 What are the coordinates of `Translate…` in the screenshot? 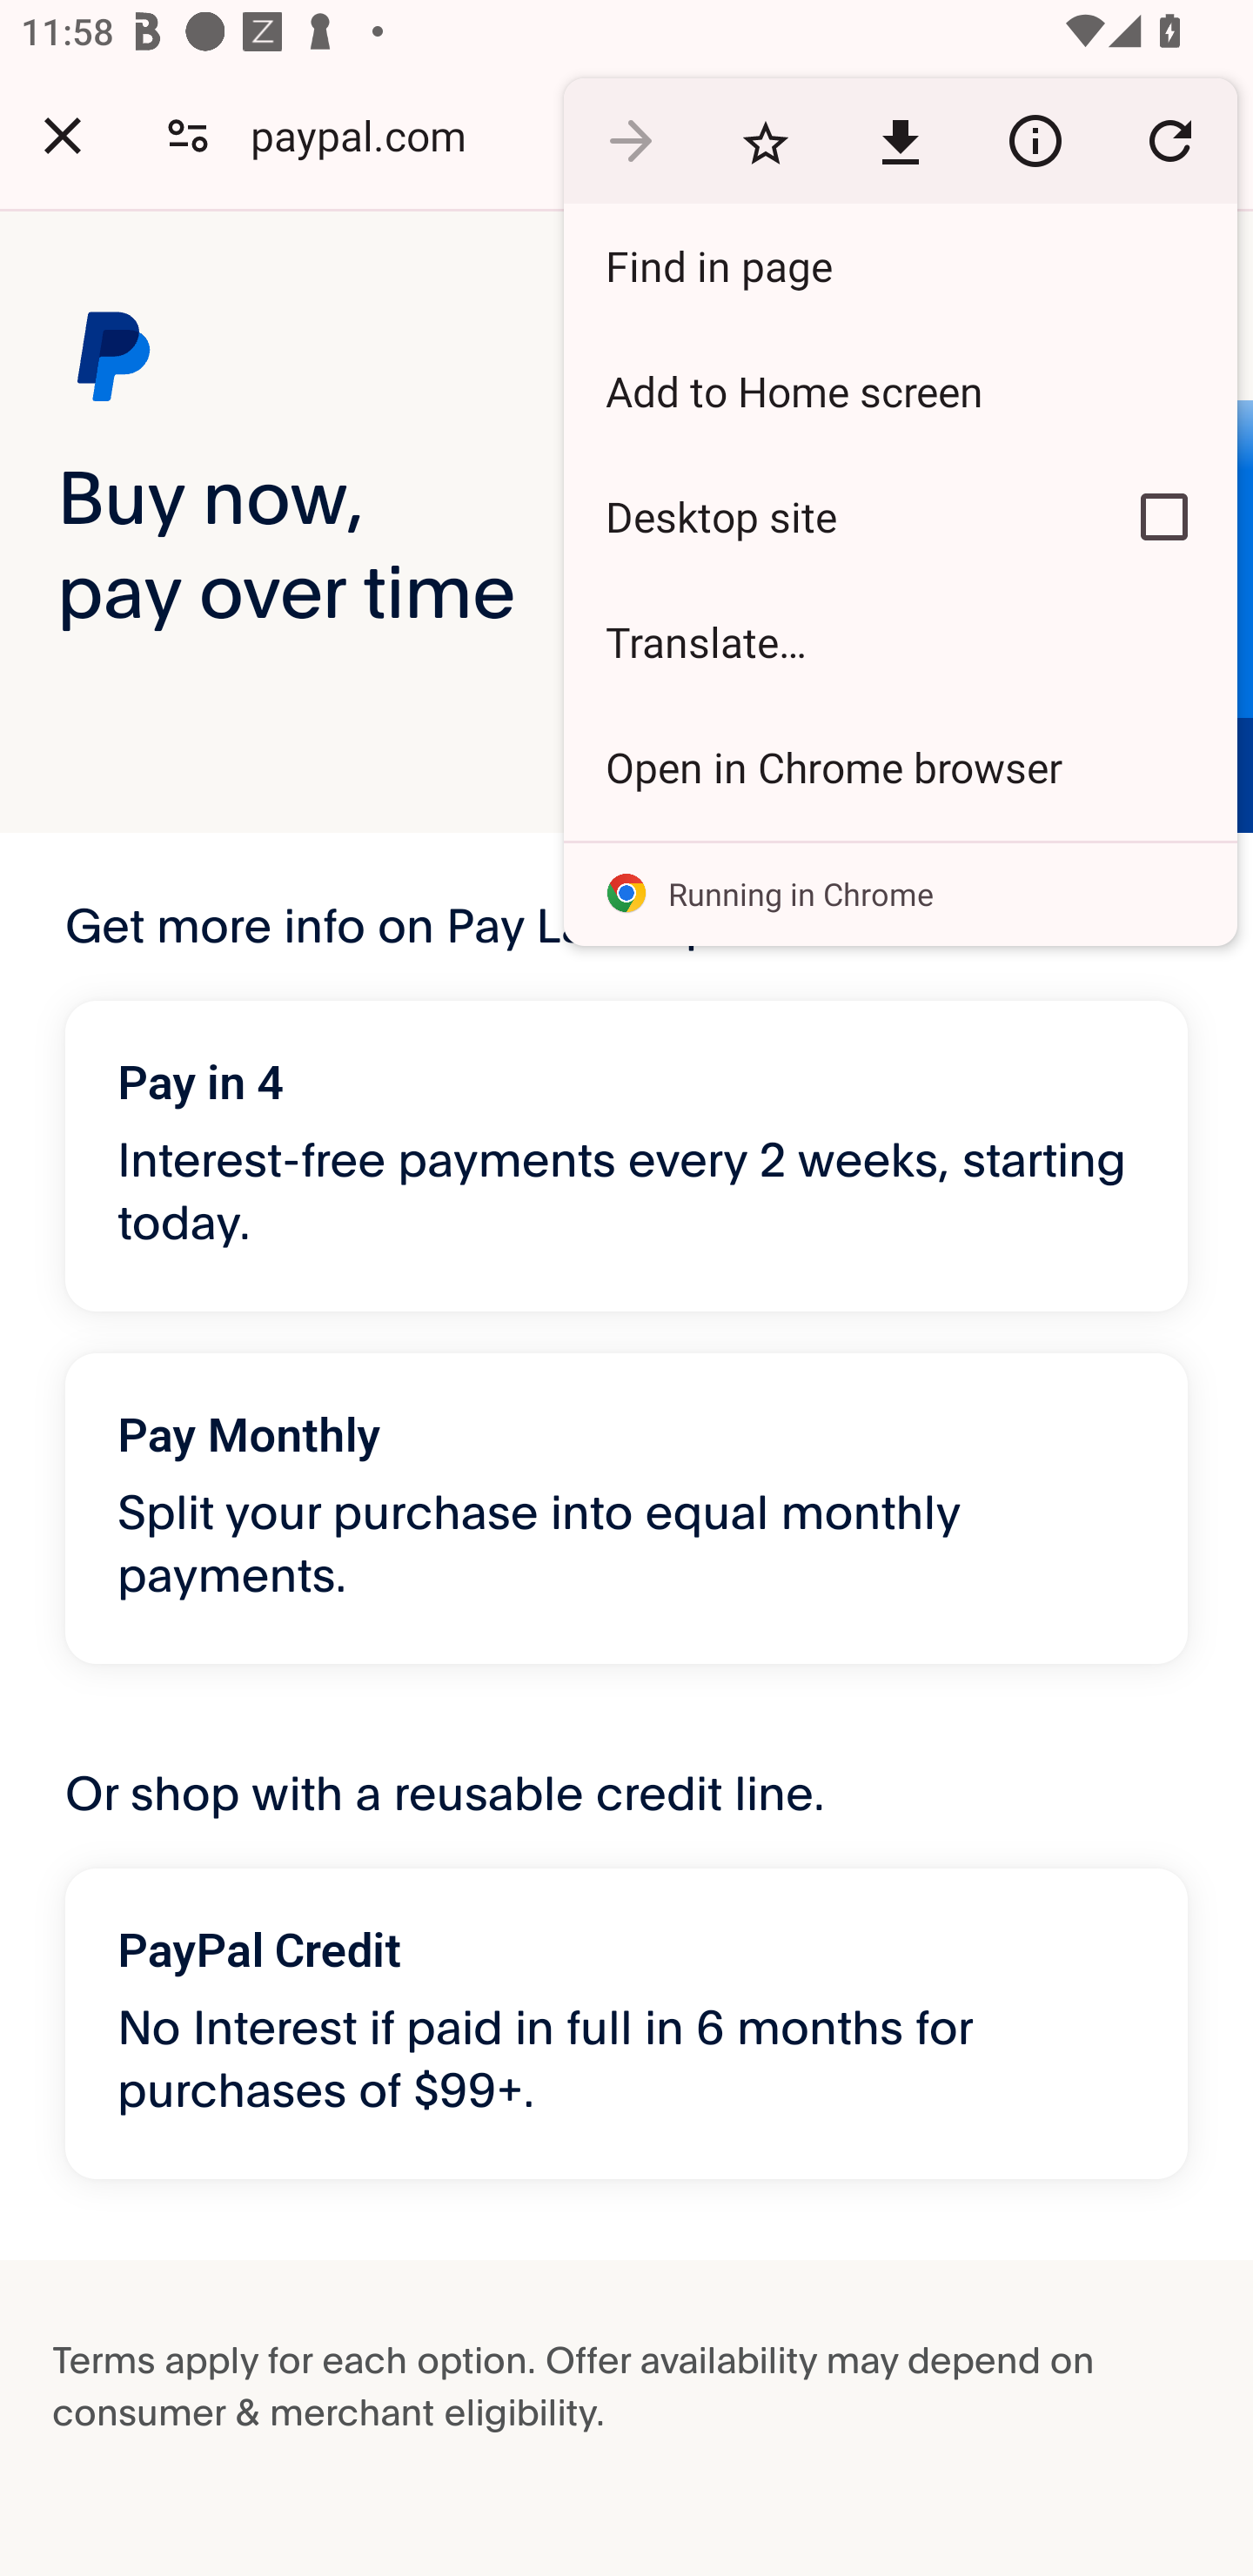 It's located at (901, 642).